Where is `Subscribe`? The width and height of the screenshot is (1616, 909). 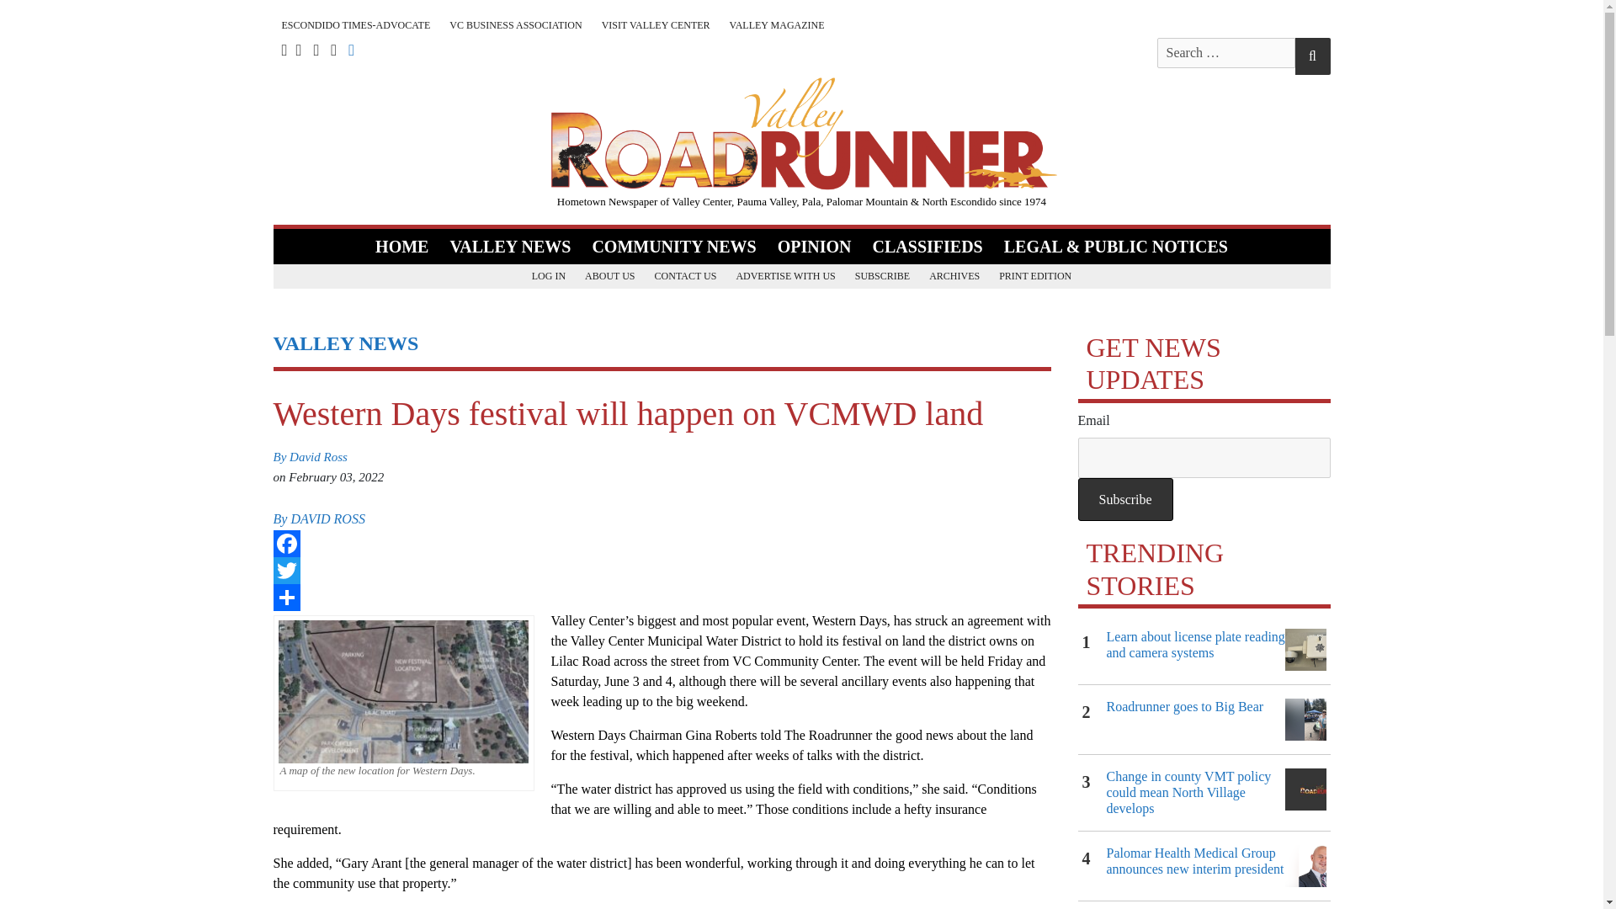
Subscribe is located at coordinates (1124, 500).